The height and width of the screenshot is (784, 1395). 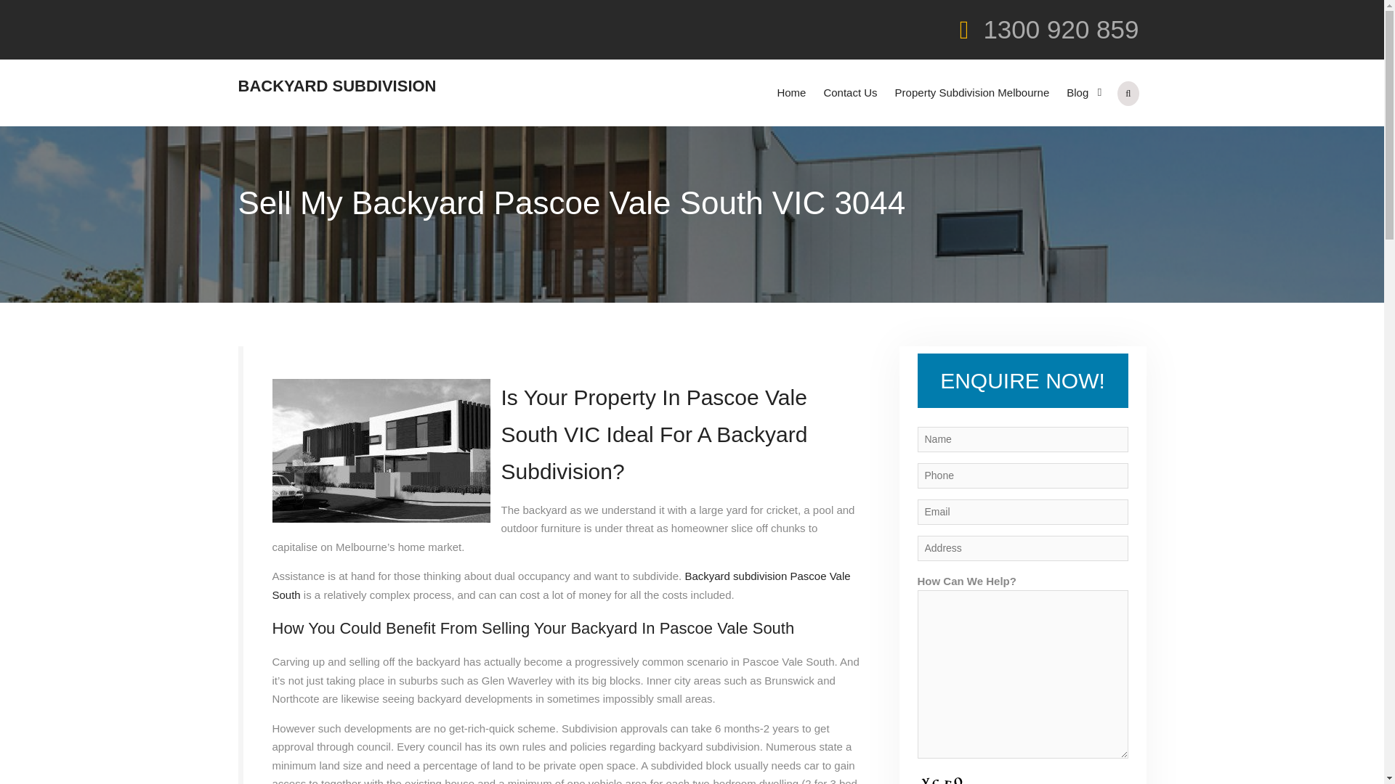 I want to click on Blog, so click(x=1081, y=93).